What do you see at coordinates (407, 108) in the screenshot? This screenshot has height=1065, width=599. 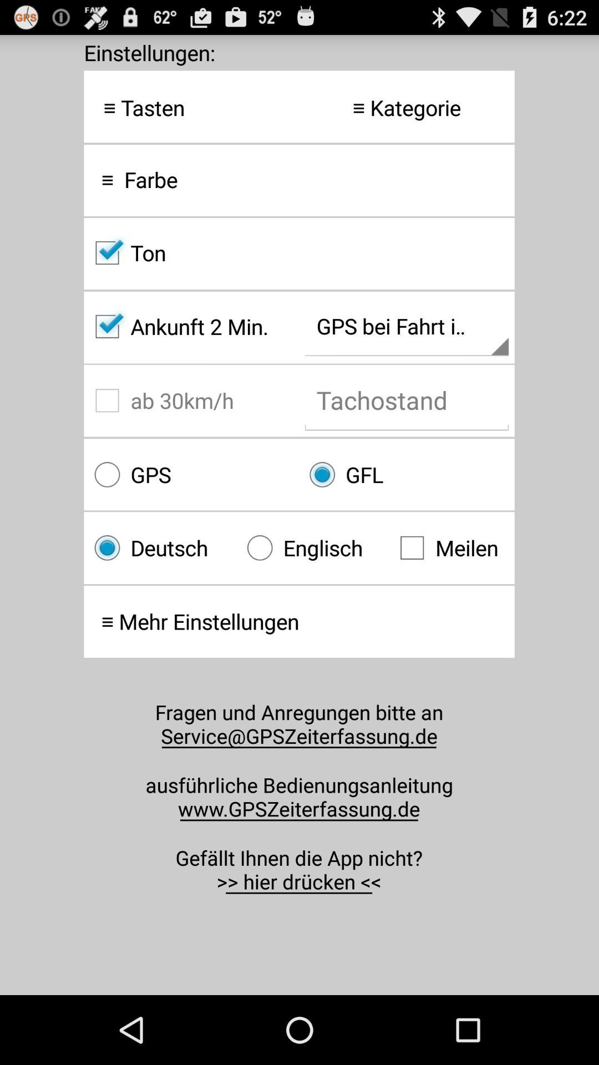 I see `turn off icon at the top right corner` at bounding box center [407, 108].